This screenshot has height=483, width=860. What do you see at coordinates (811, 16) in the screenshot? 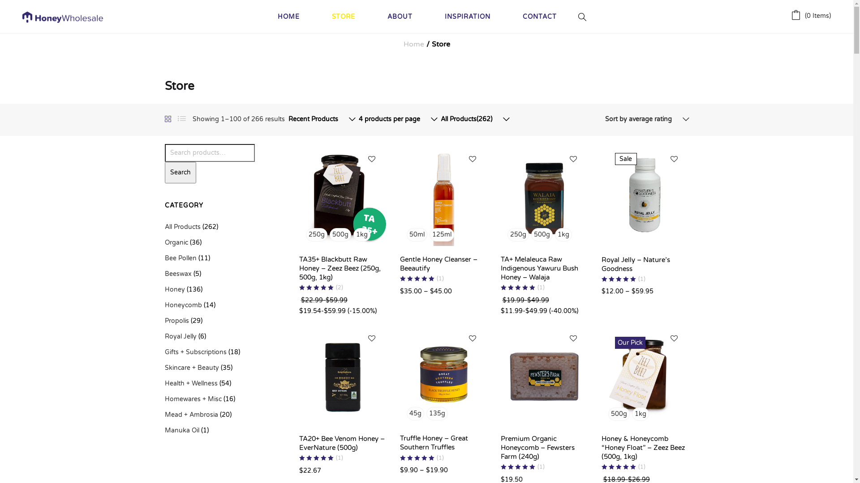
I see `(0 Items)` at bounding box center [811, 16].